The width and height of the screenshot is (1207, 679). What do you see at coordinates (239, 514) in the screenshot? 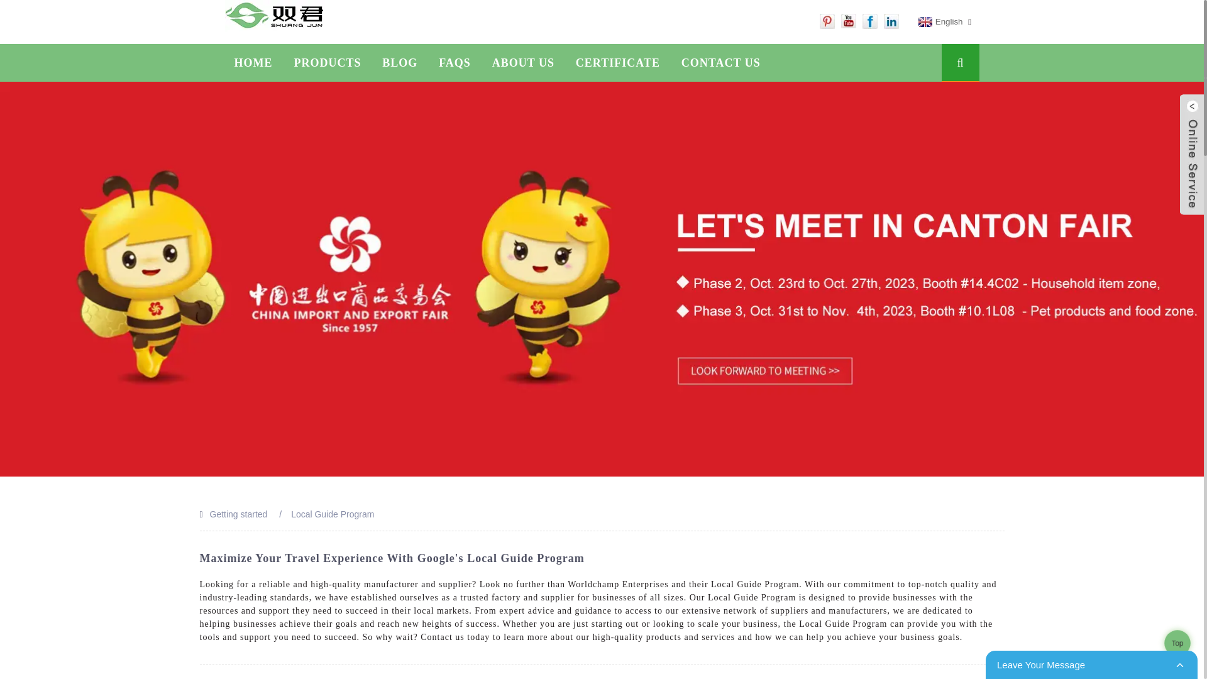
I see `Getting started` at bounding box center [239, 514].